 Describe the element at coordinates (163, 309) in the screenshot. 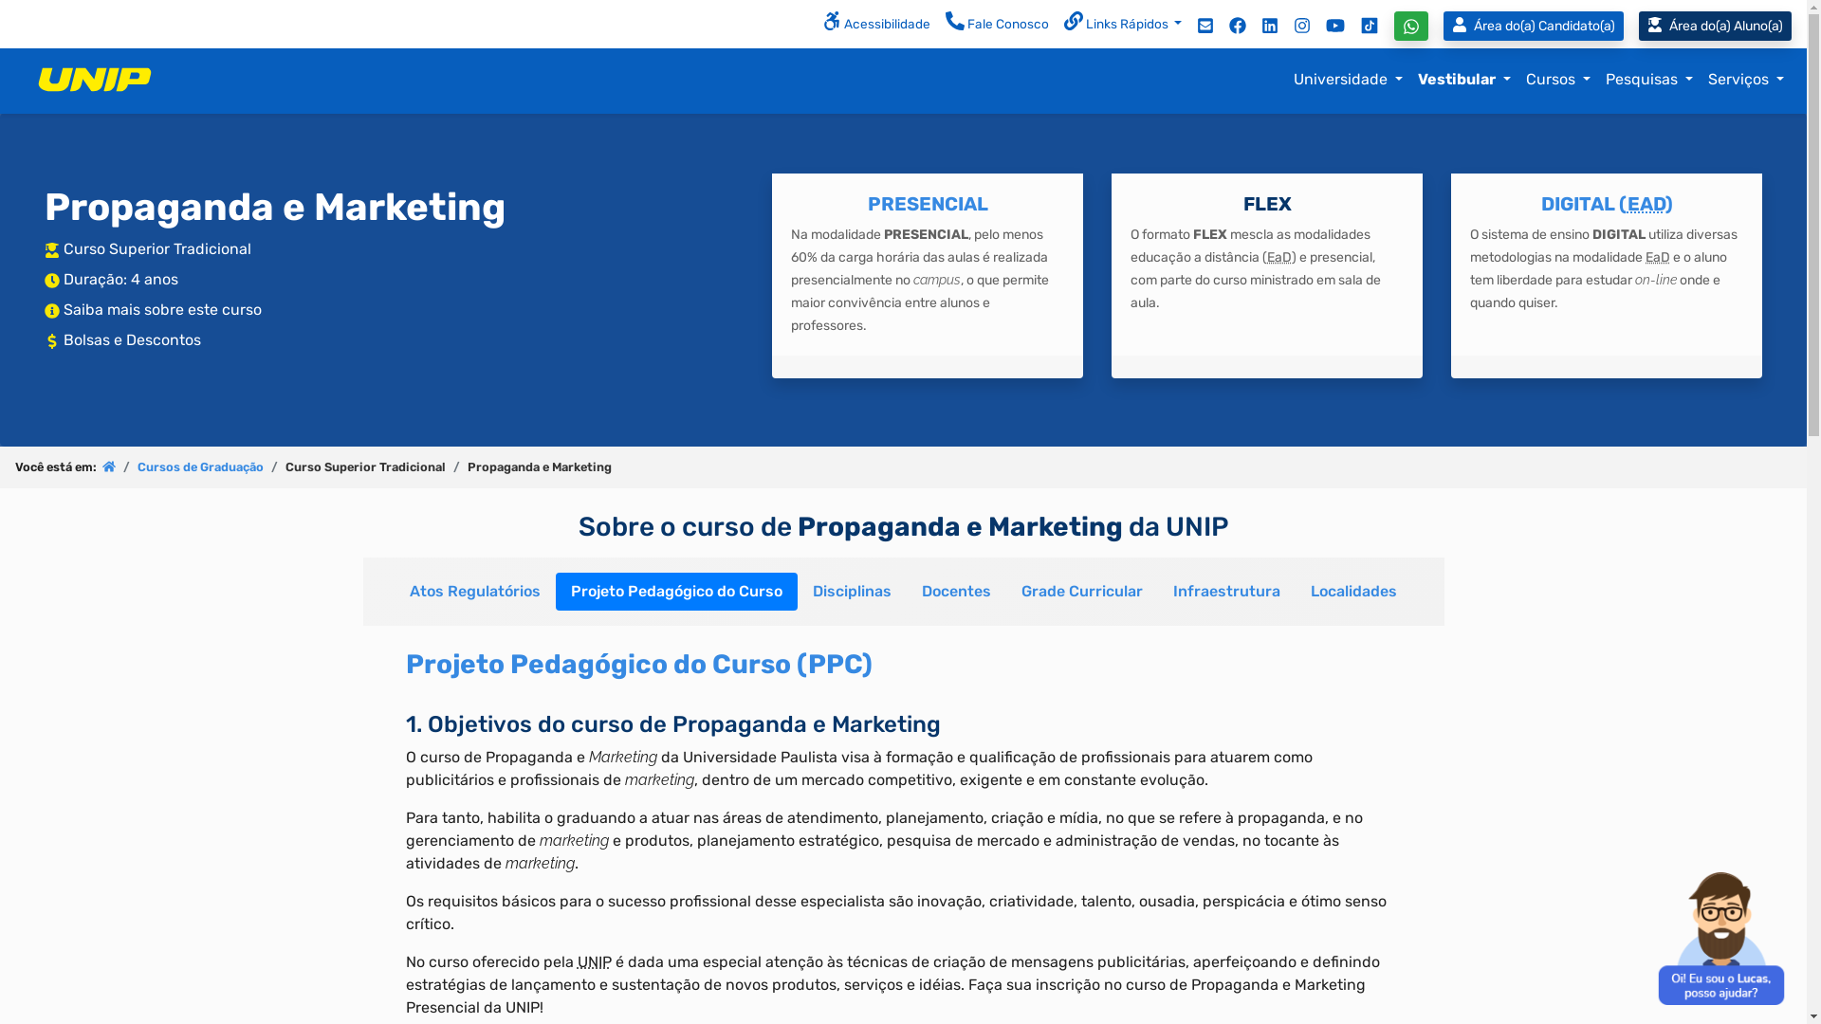

I see `Saiba mais sobre este curso` at that location.